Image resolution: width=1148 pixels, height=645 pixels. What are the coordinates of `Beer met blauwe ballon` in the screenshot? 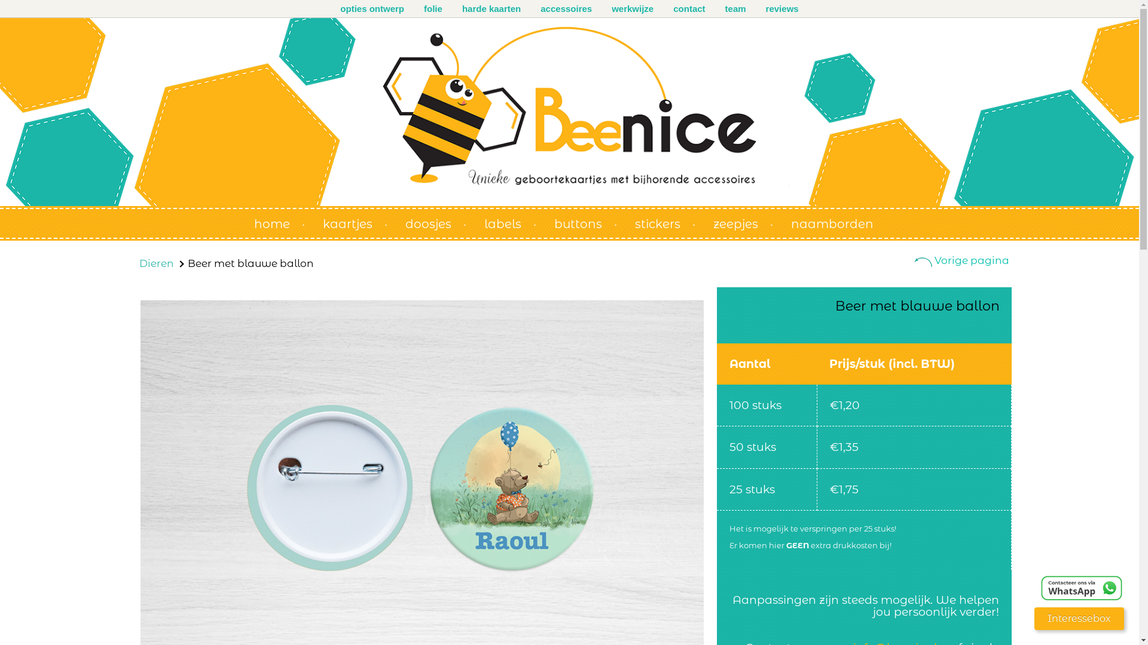 It's located at (251, 263).